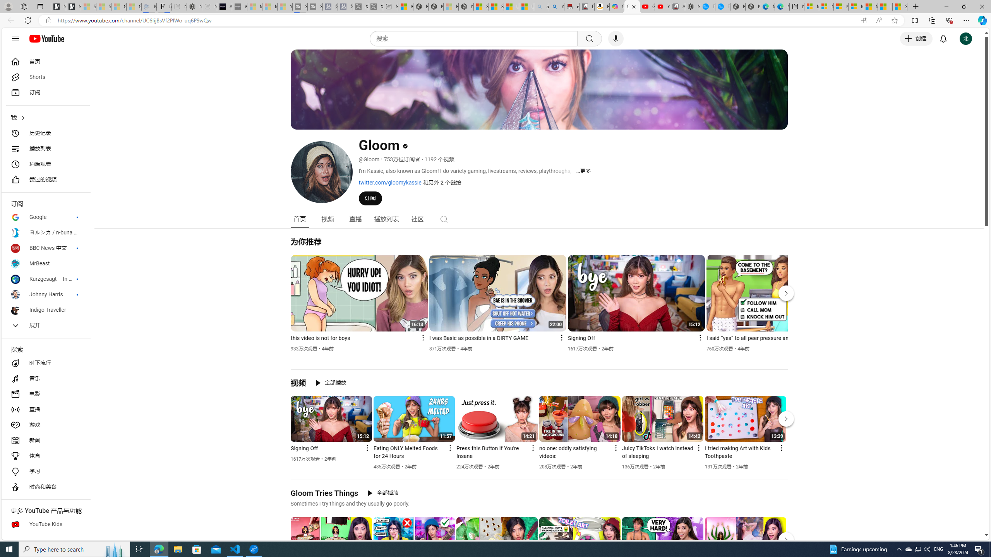 The height and width of the screenshot is (557, 991). I want to click on Nordace - Nordace Siena Is Not An Ordinary Backpack, so click(466, 7).